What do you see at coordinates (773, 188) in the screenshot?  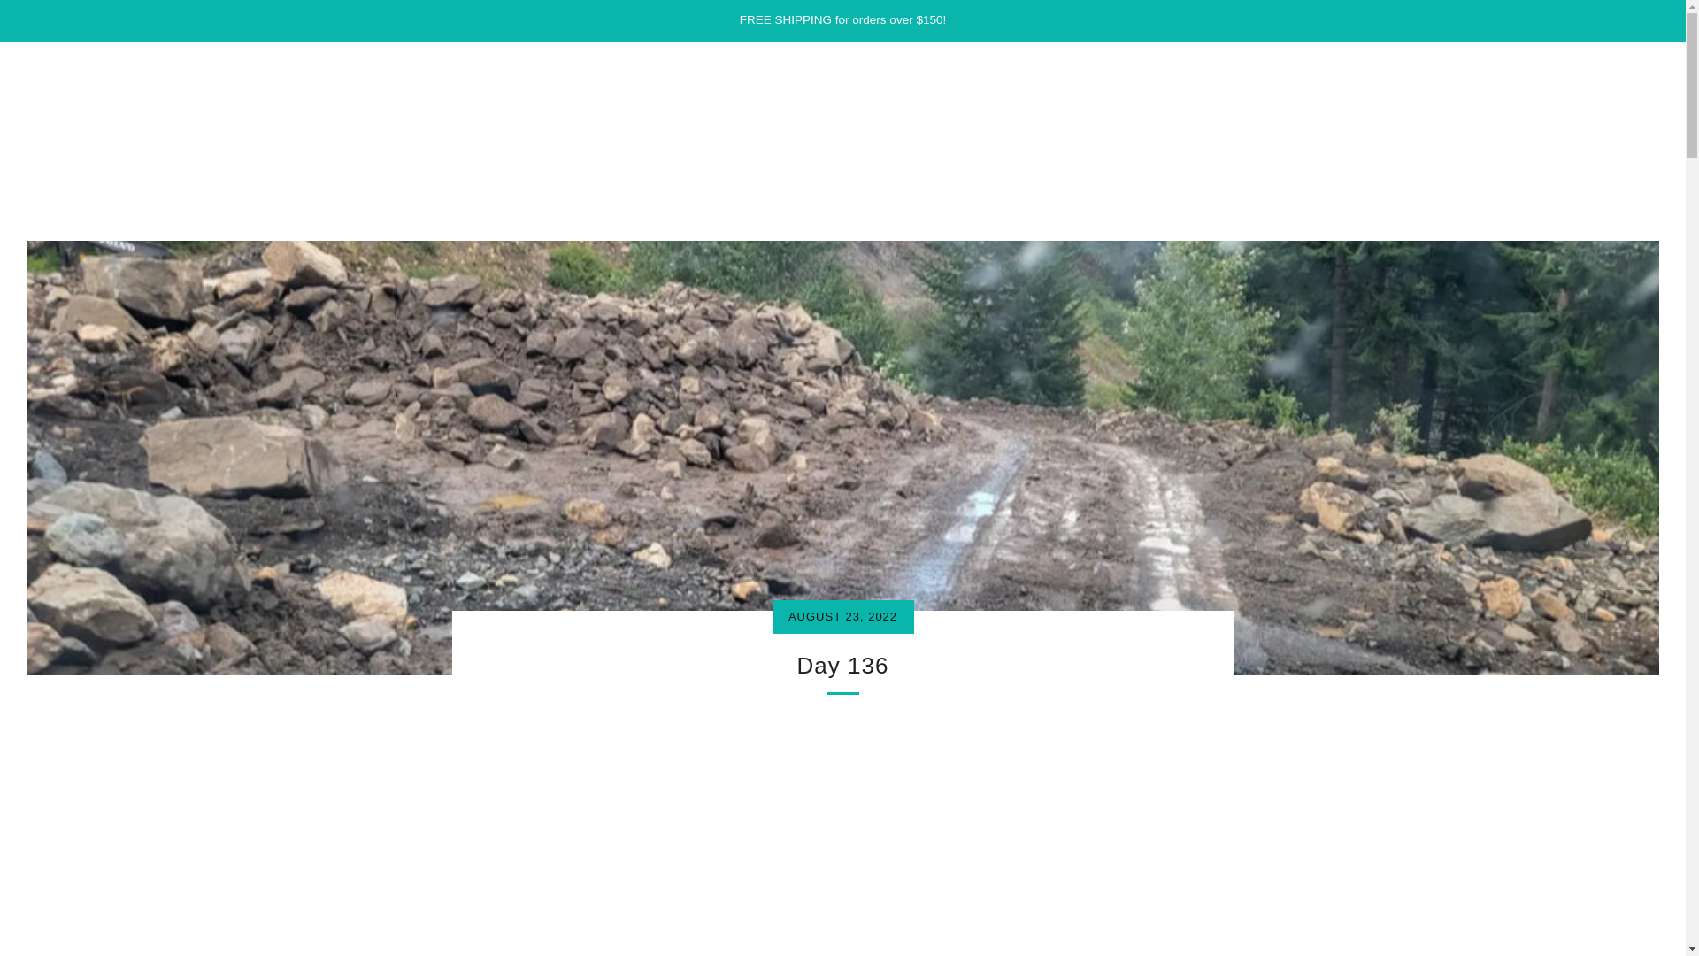 I see `FAQS` at bounding box center [773, 188].